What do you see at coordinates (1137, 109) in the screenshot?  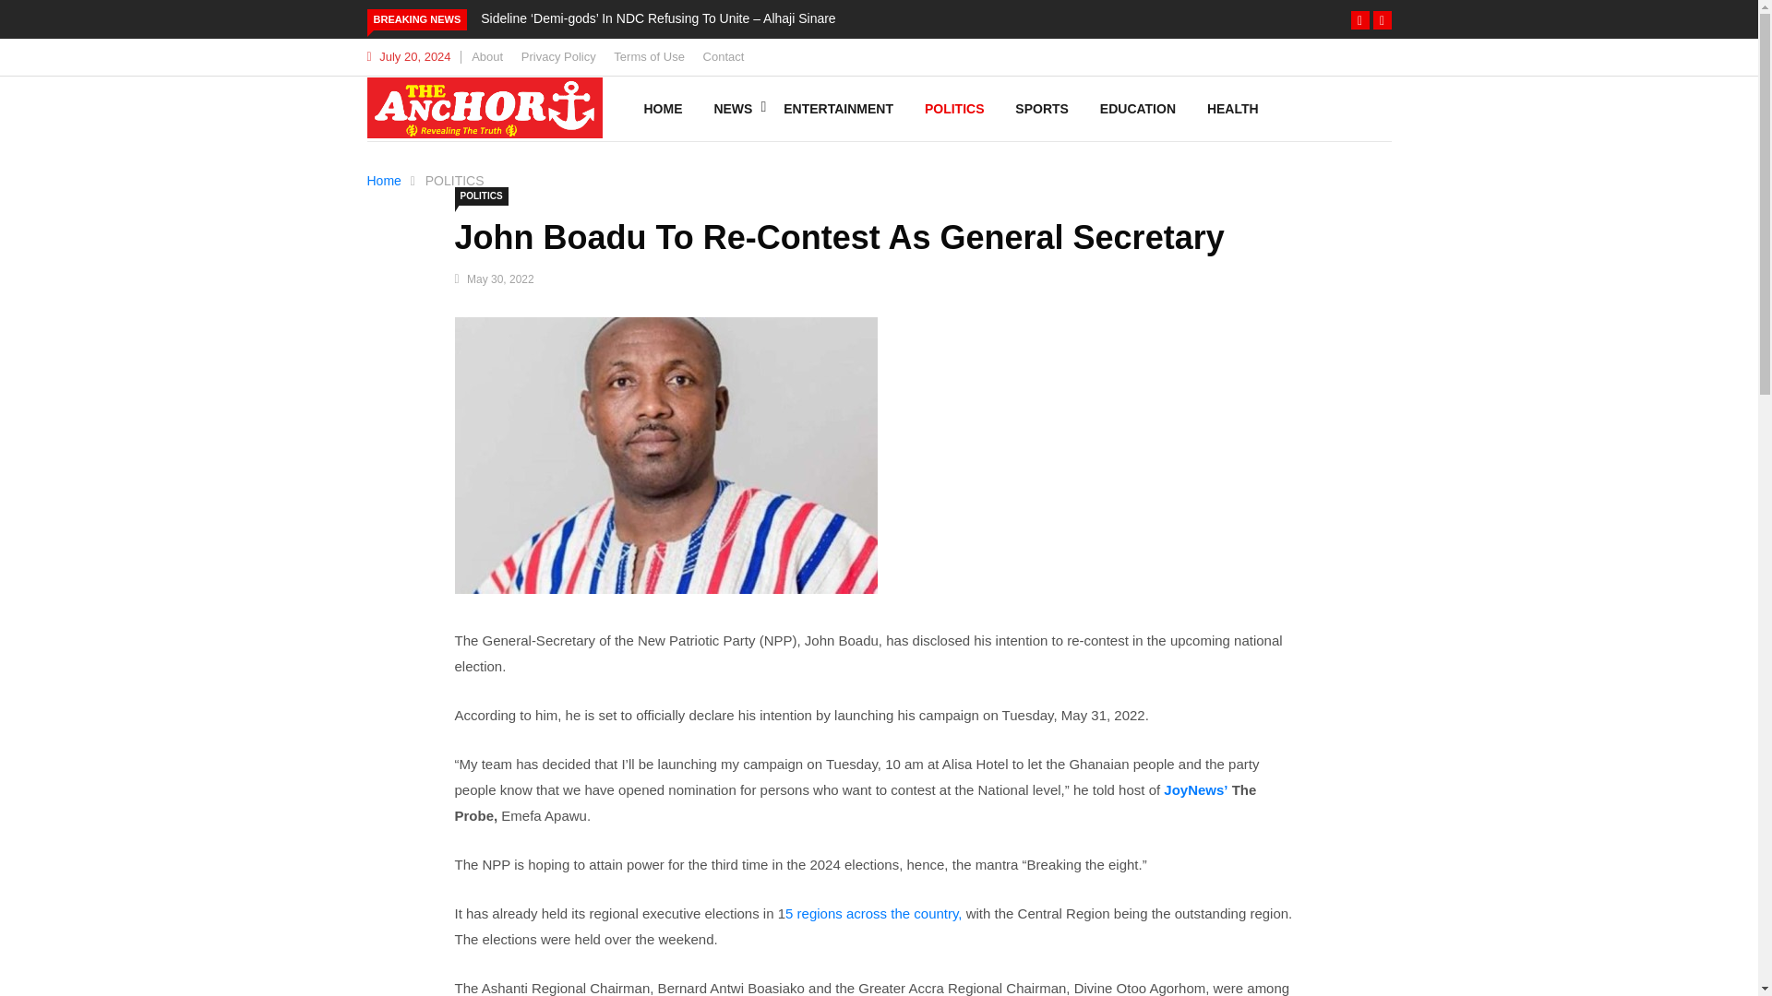 I see `EDUCATION` at bounding box center [1137, 109].